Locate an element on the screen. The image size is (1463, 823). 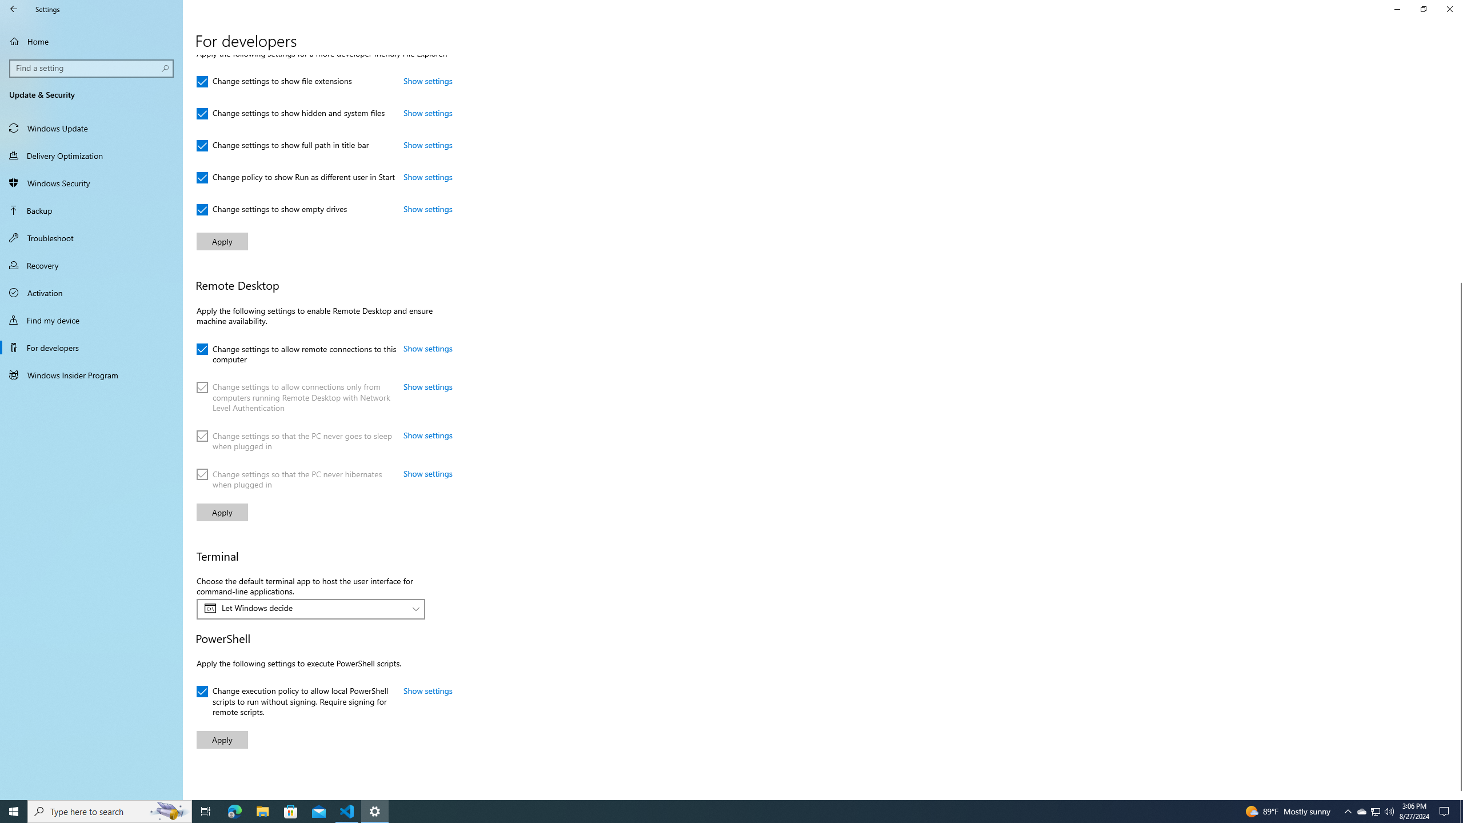
Vertical is located at coordinates (1458, 428).